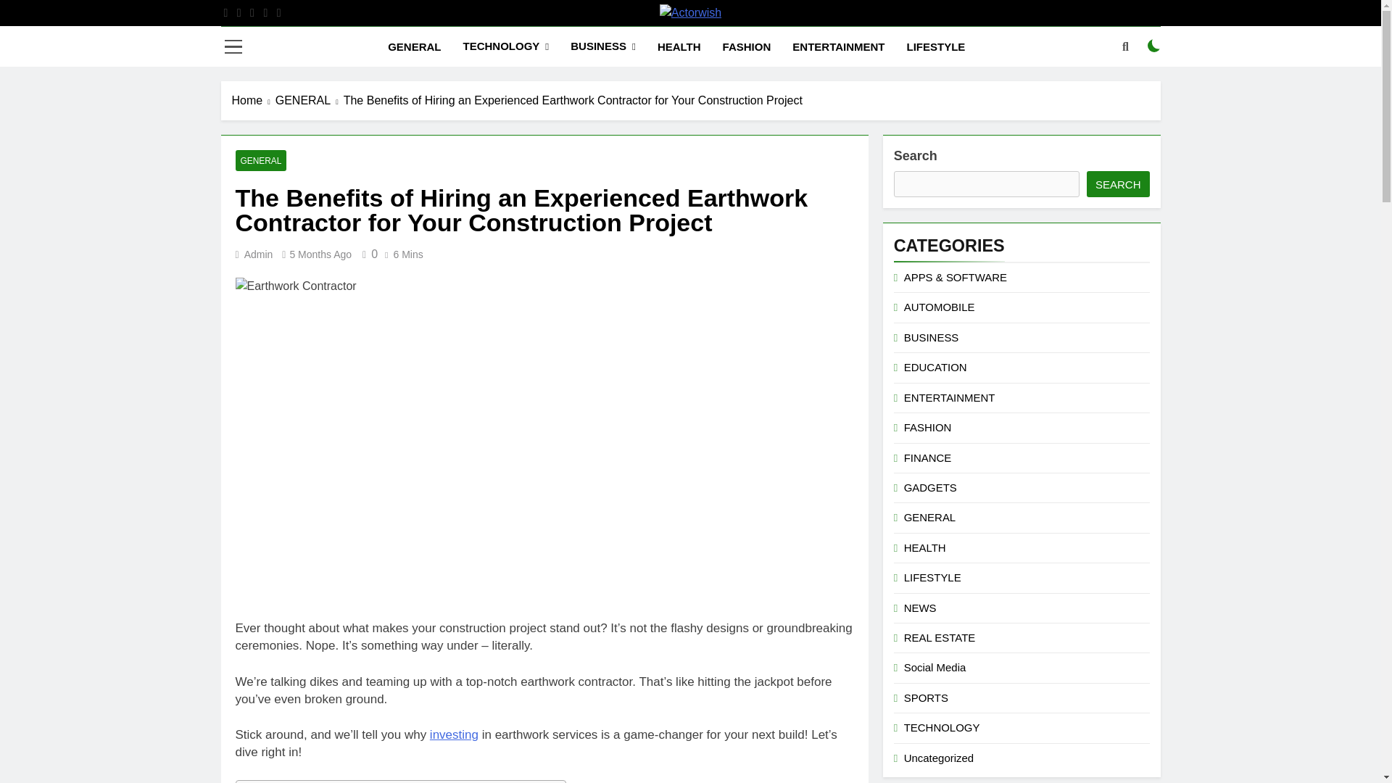 The height and width of the screenshot is (783, 1392). What do you see at coordinates (367, 254) in the screenshot?
I see `0` at bounding box center [367, 254].